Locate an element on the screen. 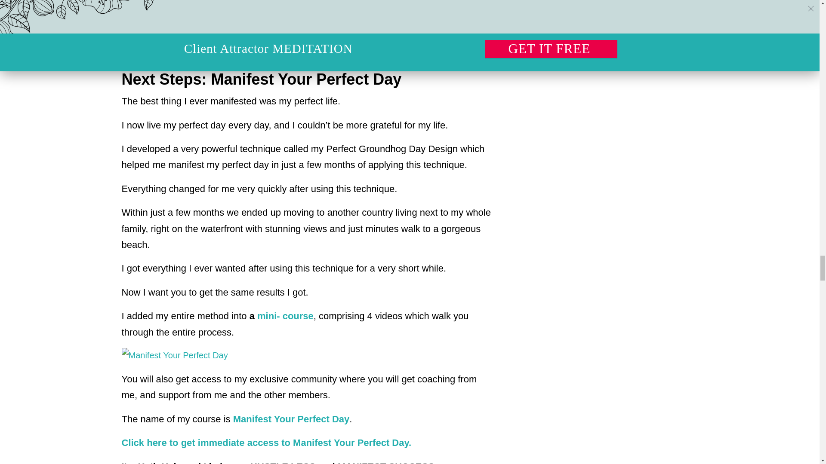  Manifest Your Perfect Day is located at coordinates (291, 419).